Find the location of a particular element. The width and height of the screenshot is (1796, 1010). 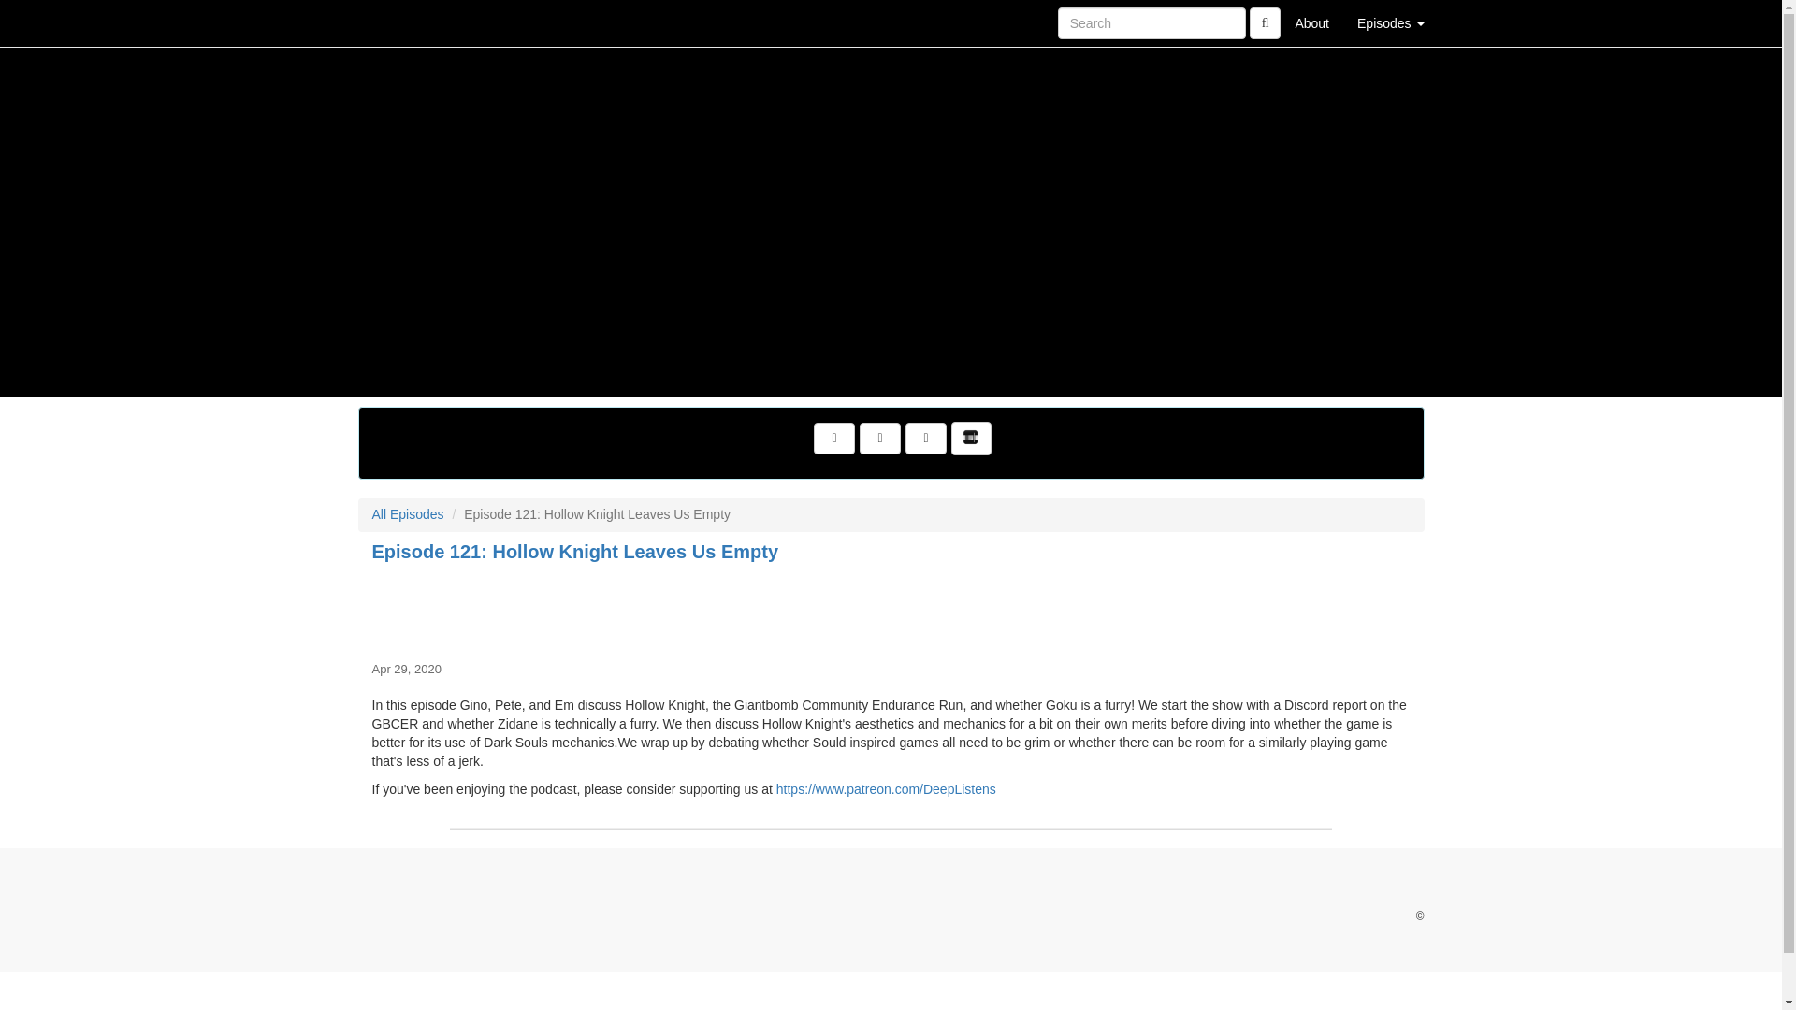

Listen on Apple Podcasts is located at coordinates (925, 439).